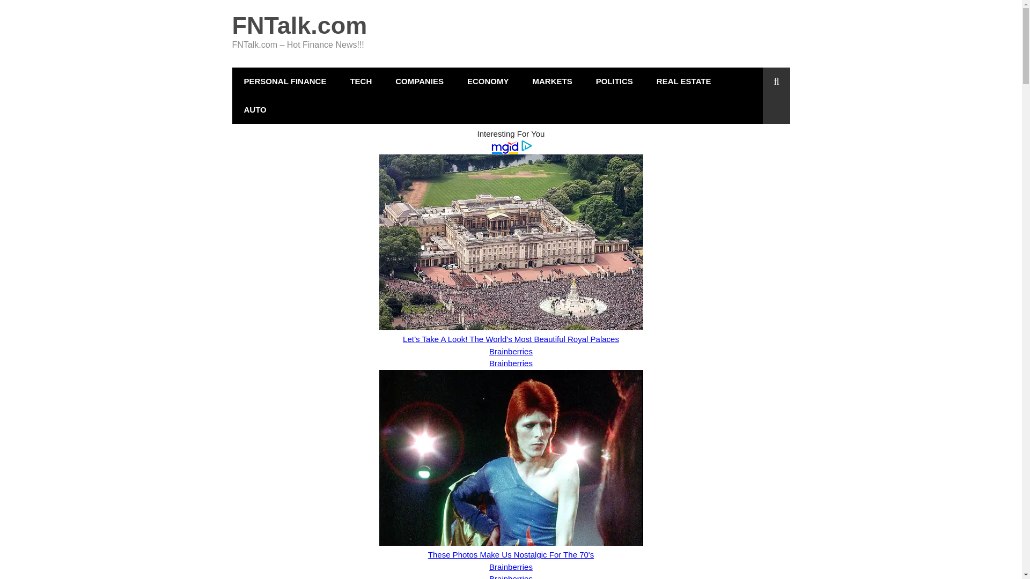 This screenshot has width=1030, height=579. What do you see at coordinates (419, 81) in the screenshot?
I see `COMPANIES` at bounding box center [419, 81].